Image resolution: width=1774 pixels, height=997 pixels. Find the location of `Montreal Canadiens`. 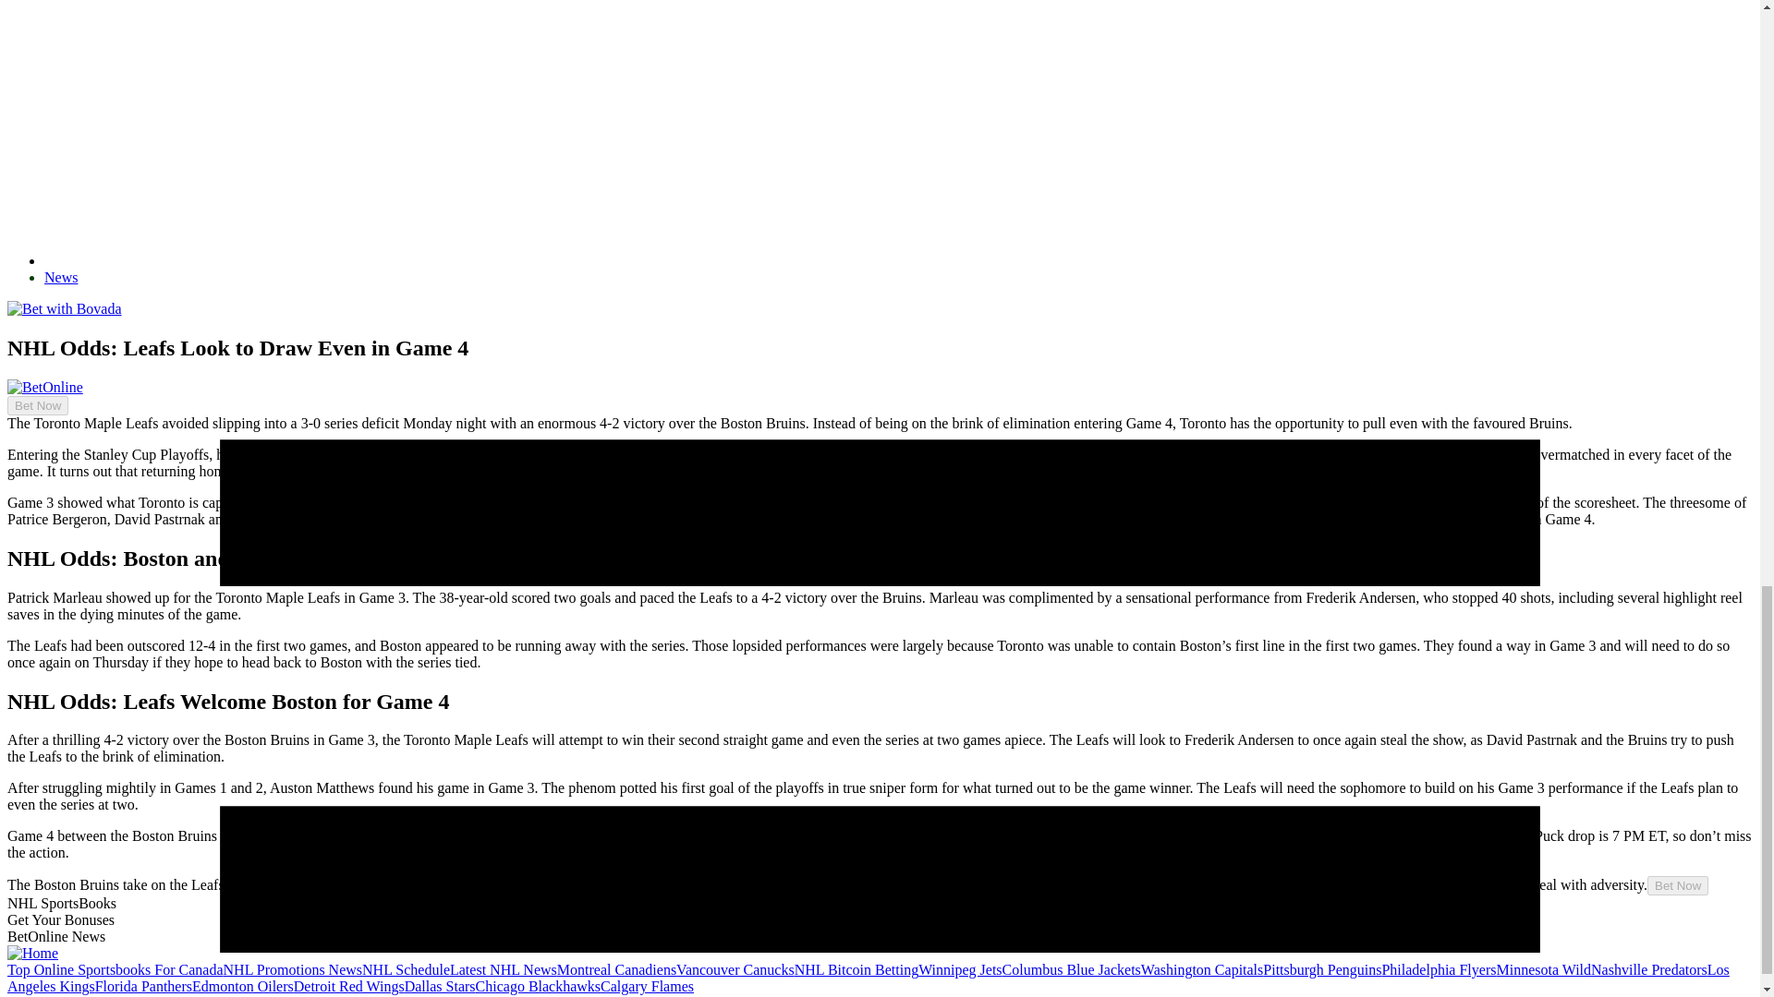

Montreal Canadiens is located at coordinates (615, 969).